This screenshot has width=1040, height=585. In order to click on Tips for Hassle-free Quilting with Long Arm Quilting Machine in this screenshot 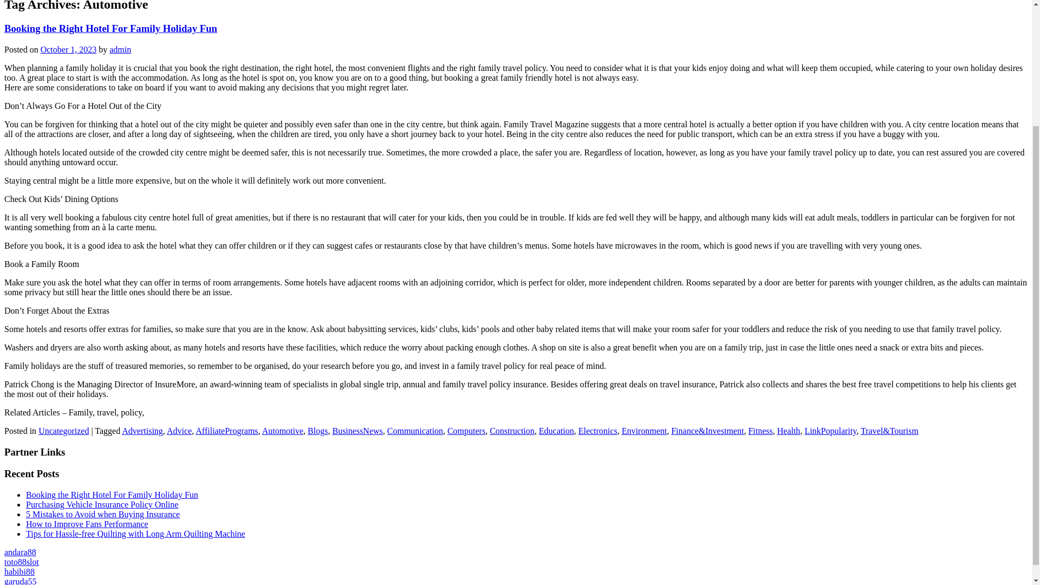, I will do `click(135, 534)`.